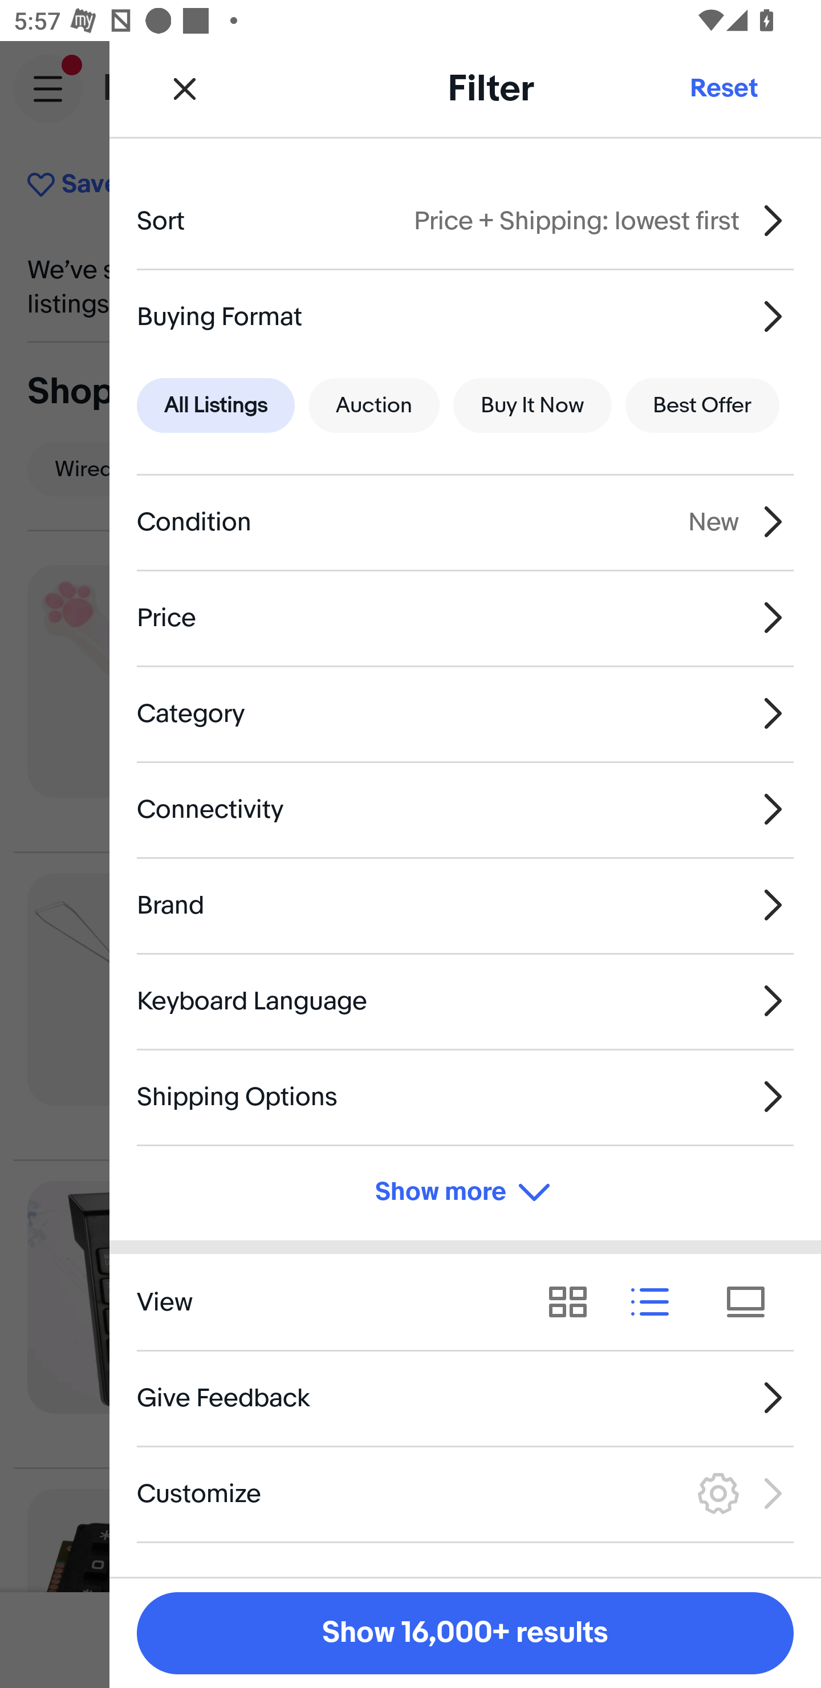 This screenshot has height=1688, width=821. Describe the element at coordinates (465, 1493) in the screenshot. I see `Customize` at that location.